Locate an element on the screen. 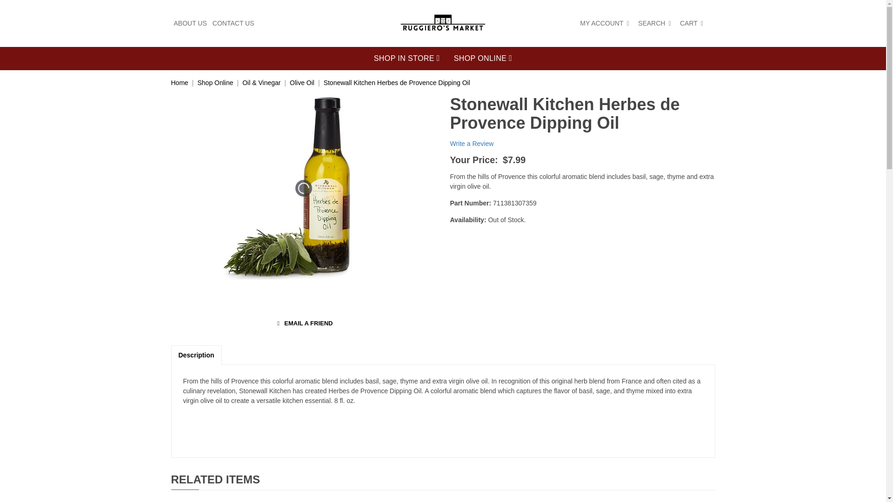 This screenshot has height=502, width=893. CART is located at coordinates (693, 23).